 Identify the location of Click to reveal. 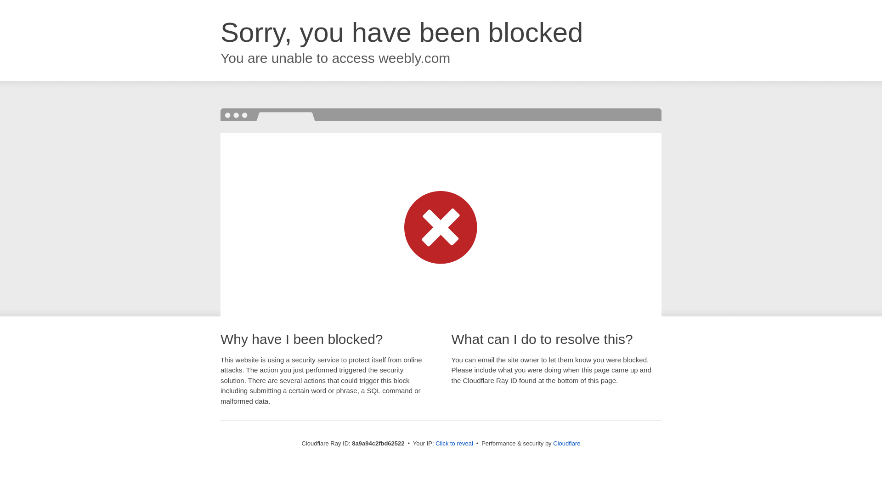
(454, 444).